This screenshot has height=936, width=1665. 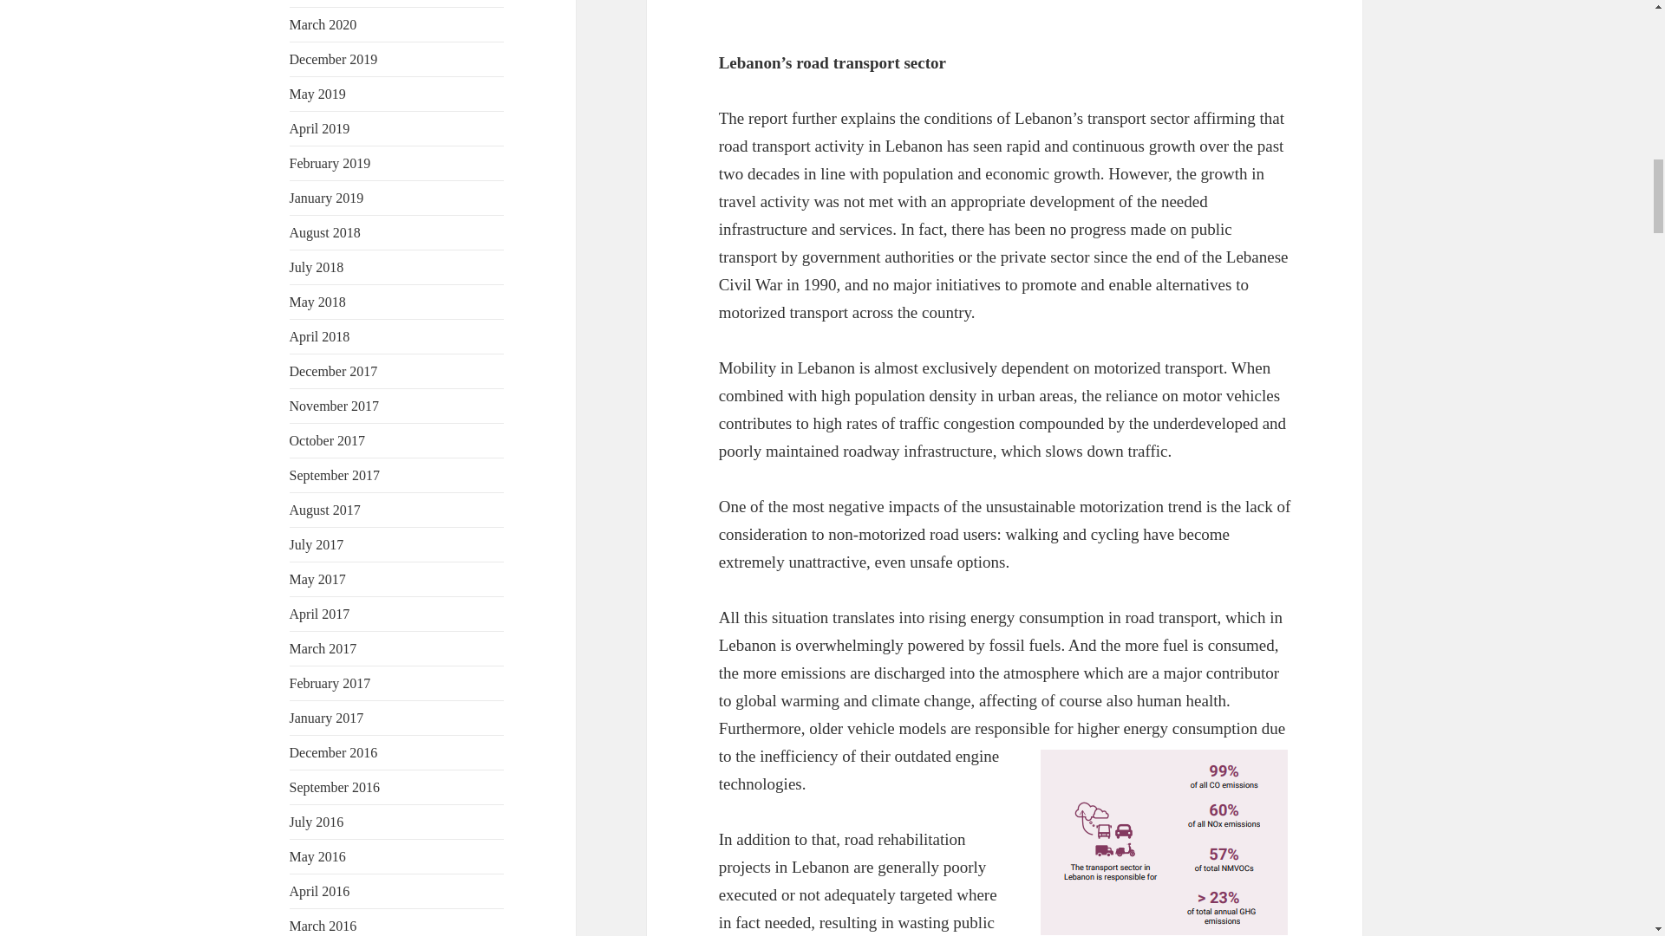 What do you see at coordinates (330, 163) in the screenshot?
I see `February 2019` at bounding box center [330, 163].